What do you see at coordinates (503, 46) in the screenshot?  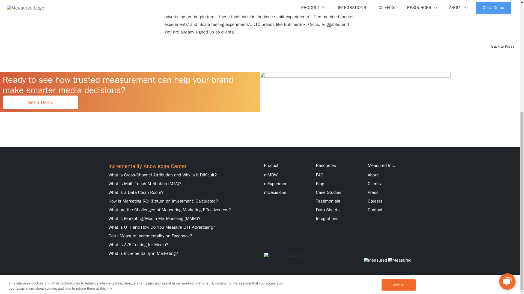 I see `Back to Press` at bounding box center [503, 46].